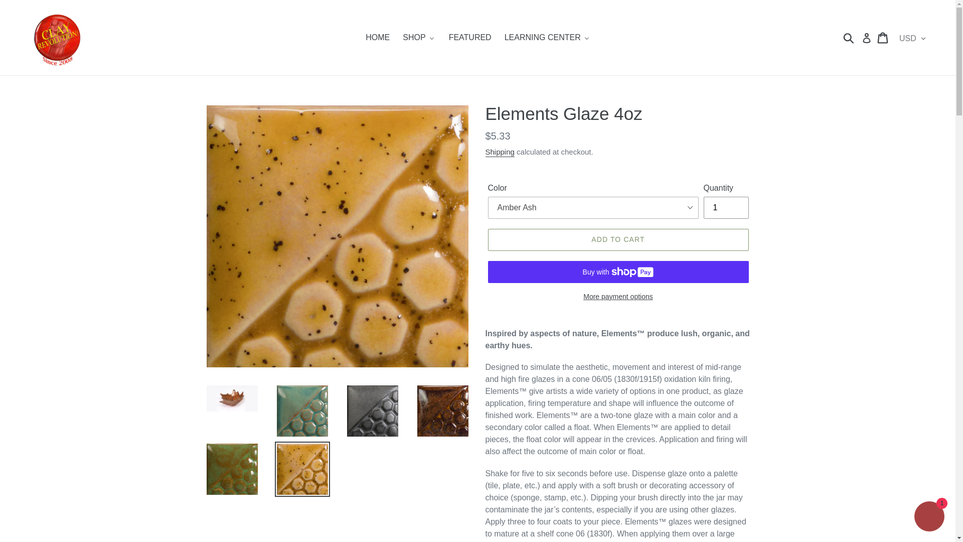 Image resolution: width=963 pixels, height=542 pixels. Describe the element at coordinates (377, 38) in the screenshot. I see `HOME` at that location.